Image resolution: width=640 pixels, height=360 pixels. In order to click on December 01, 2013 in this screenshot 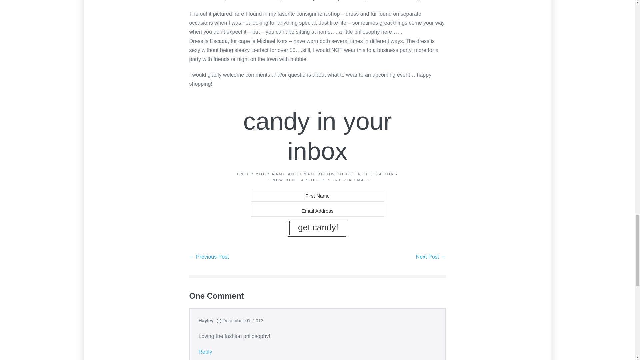, I will do `click(240, 320)`.